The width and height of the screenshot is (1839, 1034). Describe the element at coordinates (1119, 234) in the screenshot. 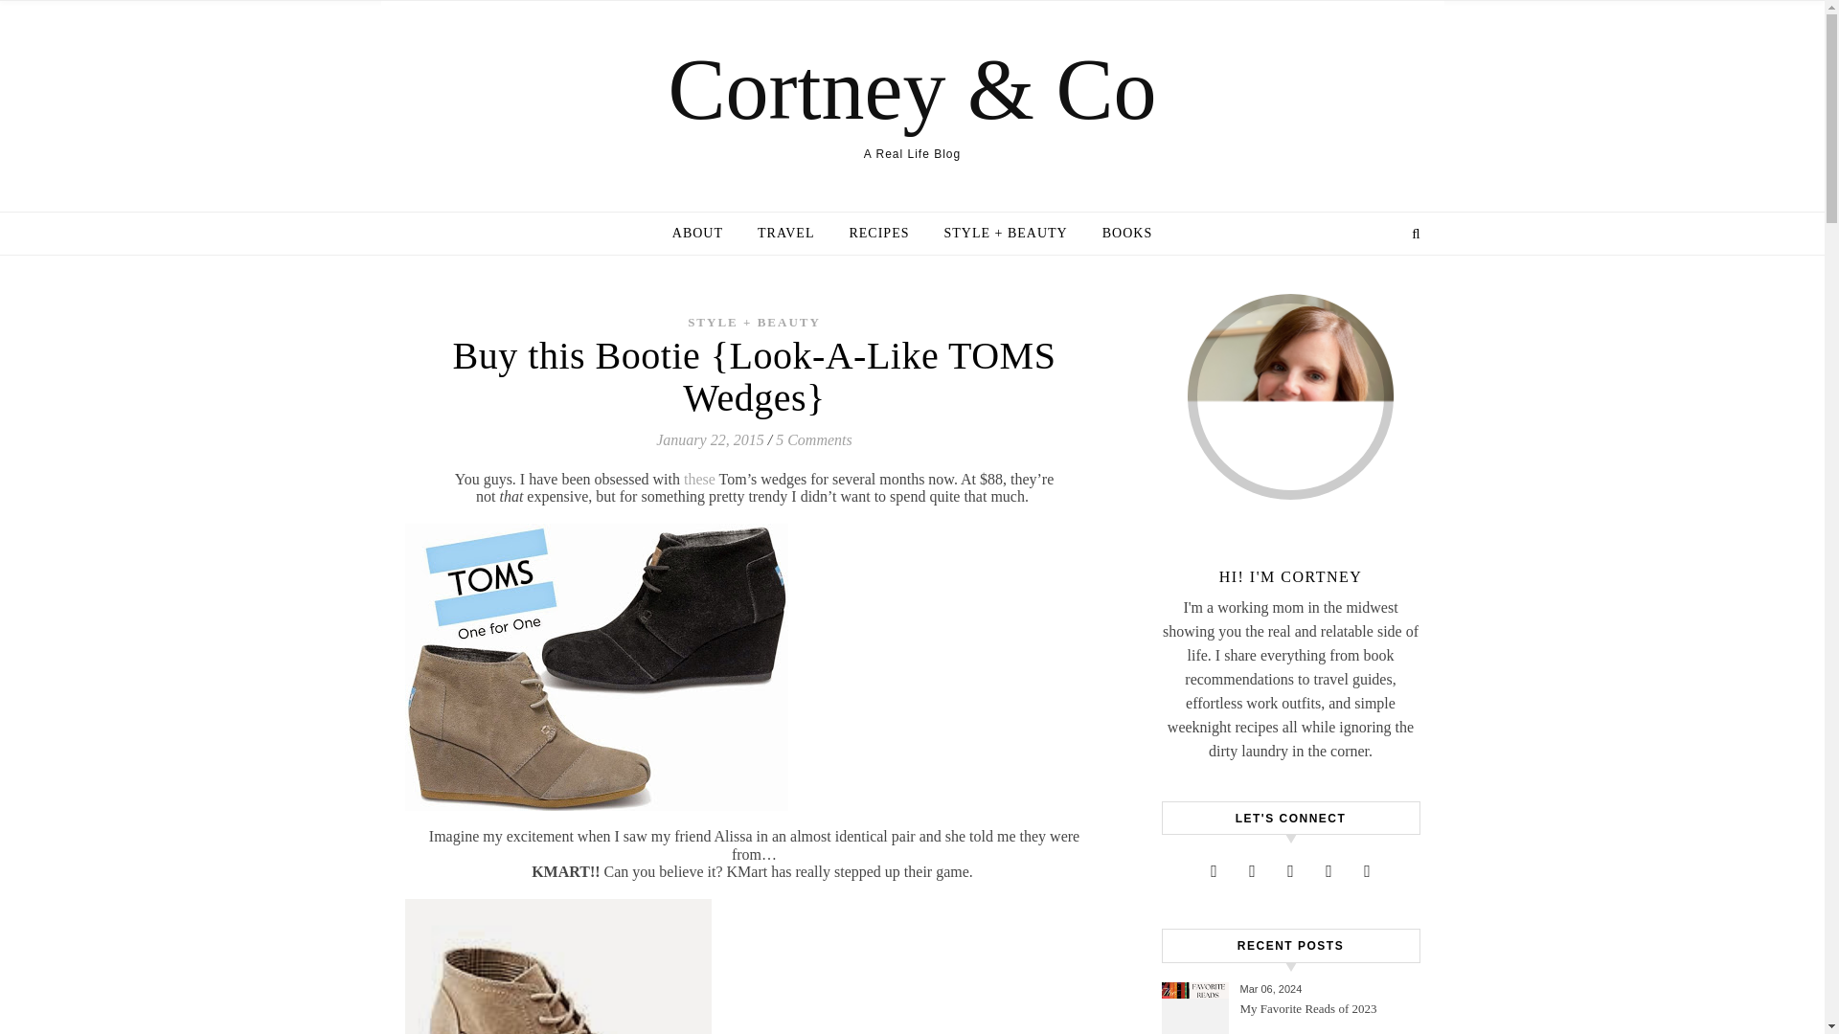

I see `BOOKS` at that location.